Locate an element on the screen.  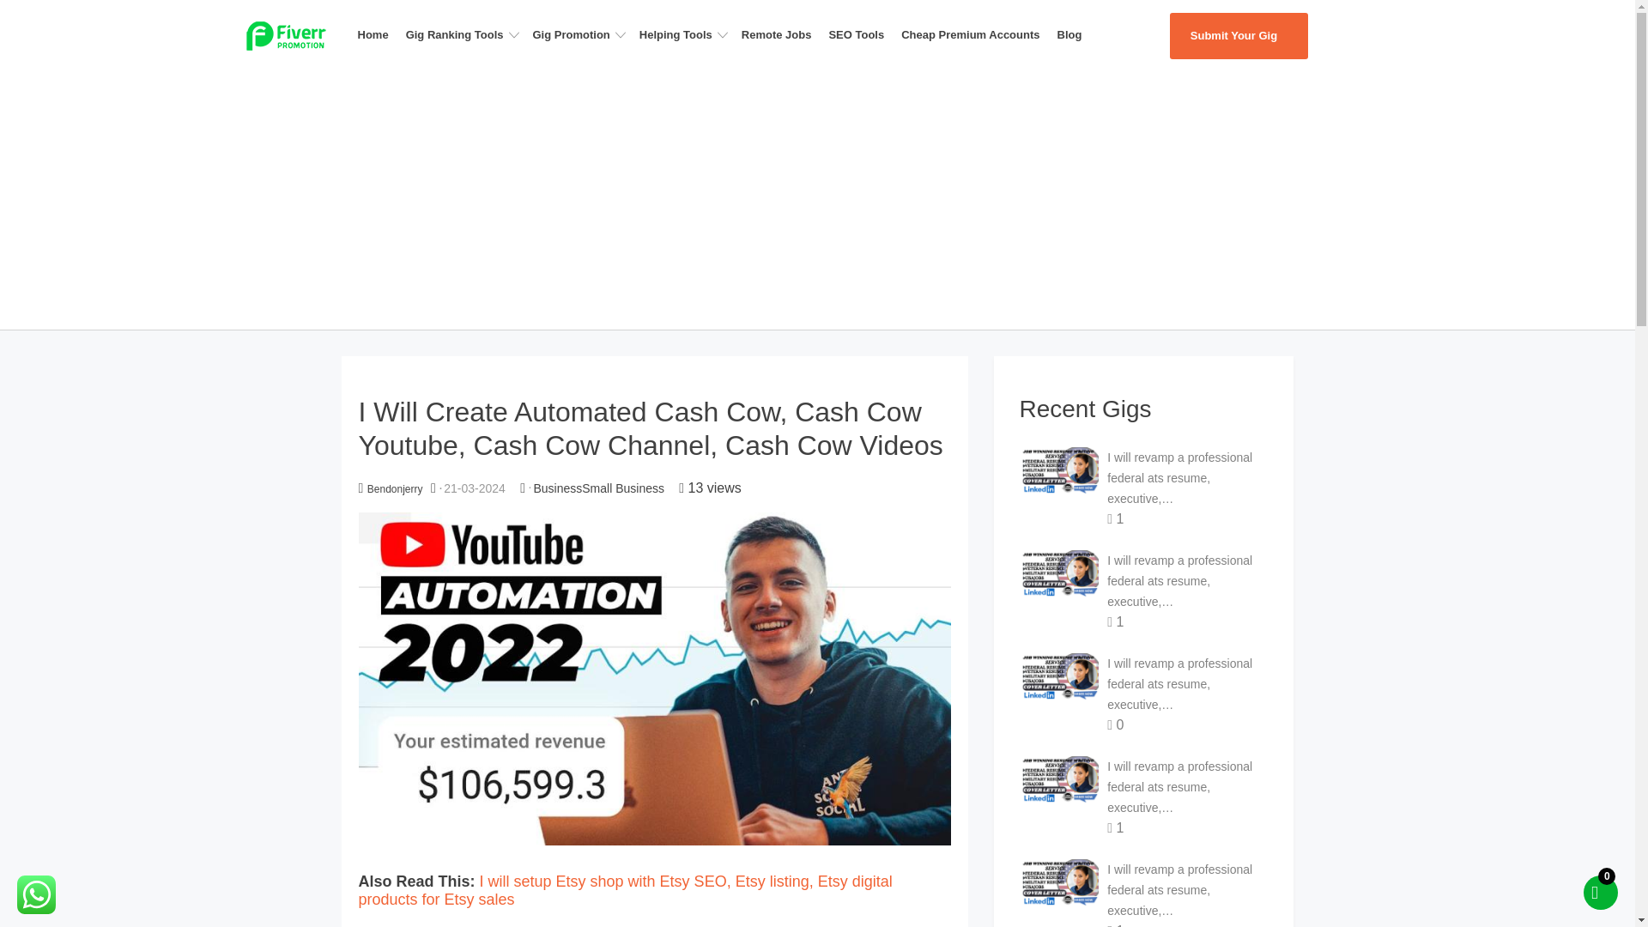
Submit Your Gig is located at coordinates (1238, 36).